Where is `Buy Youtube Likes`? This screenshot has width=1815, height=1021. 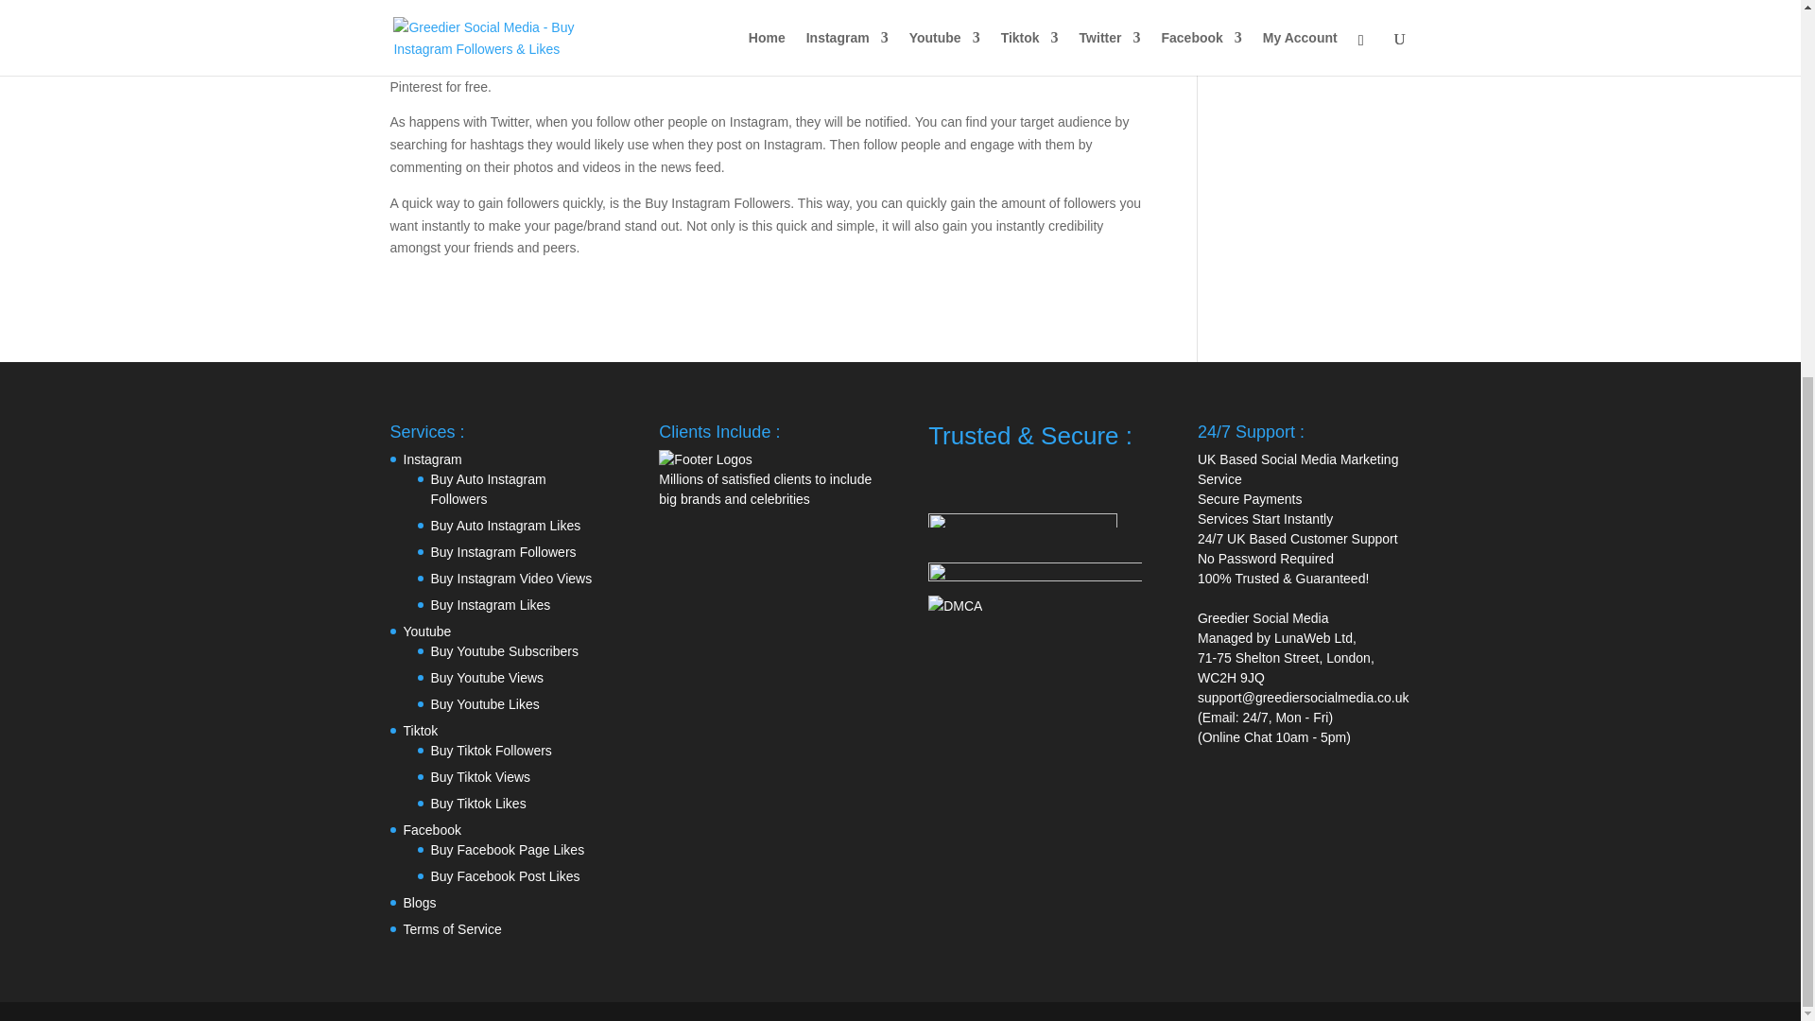
Buy Youtube Likes is located at coordinates (485, 703).